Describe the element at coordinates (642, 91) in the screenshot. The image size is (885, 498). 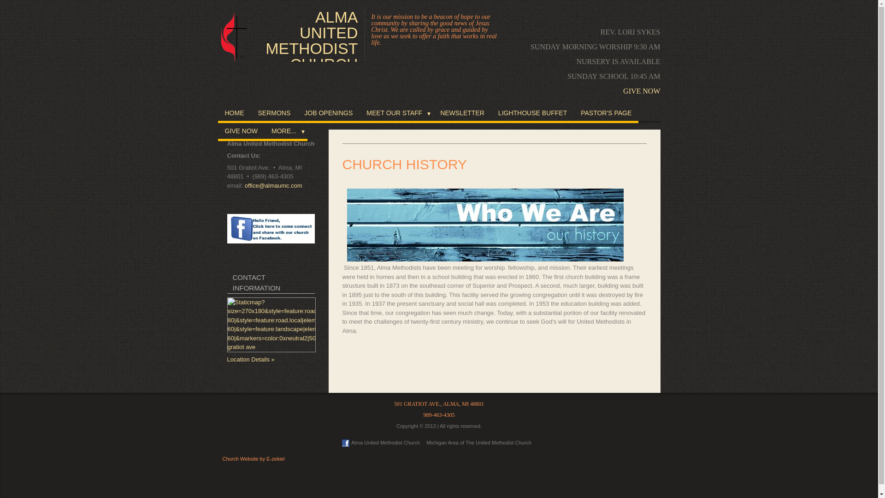
I see `GIVE NOW` at that location.